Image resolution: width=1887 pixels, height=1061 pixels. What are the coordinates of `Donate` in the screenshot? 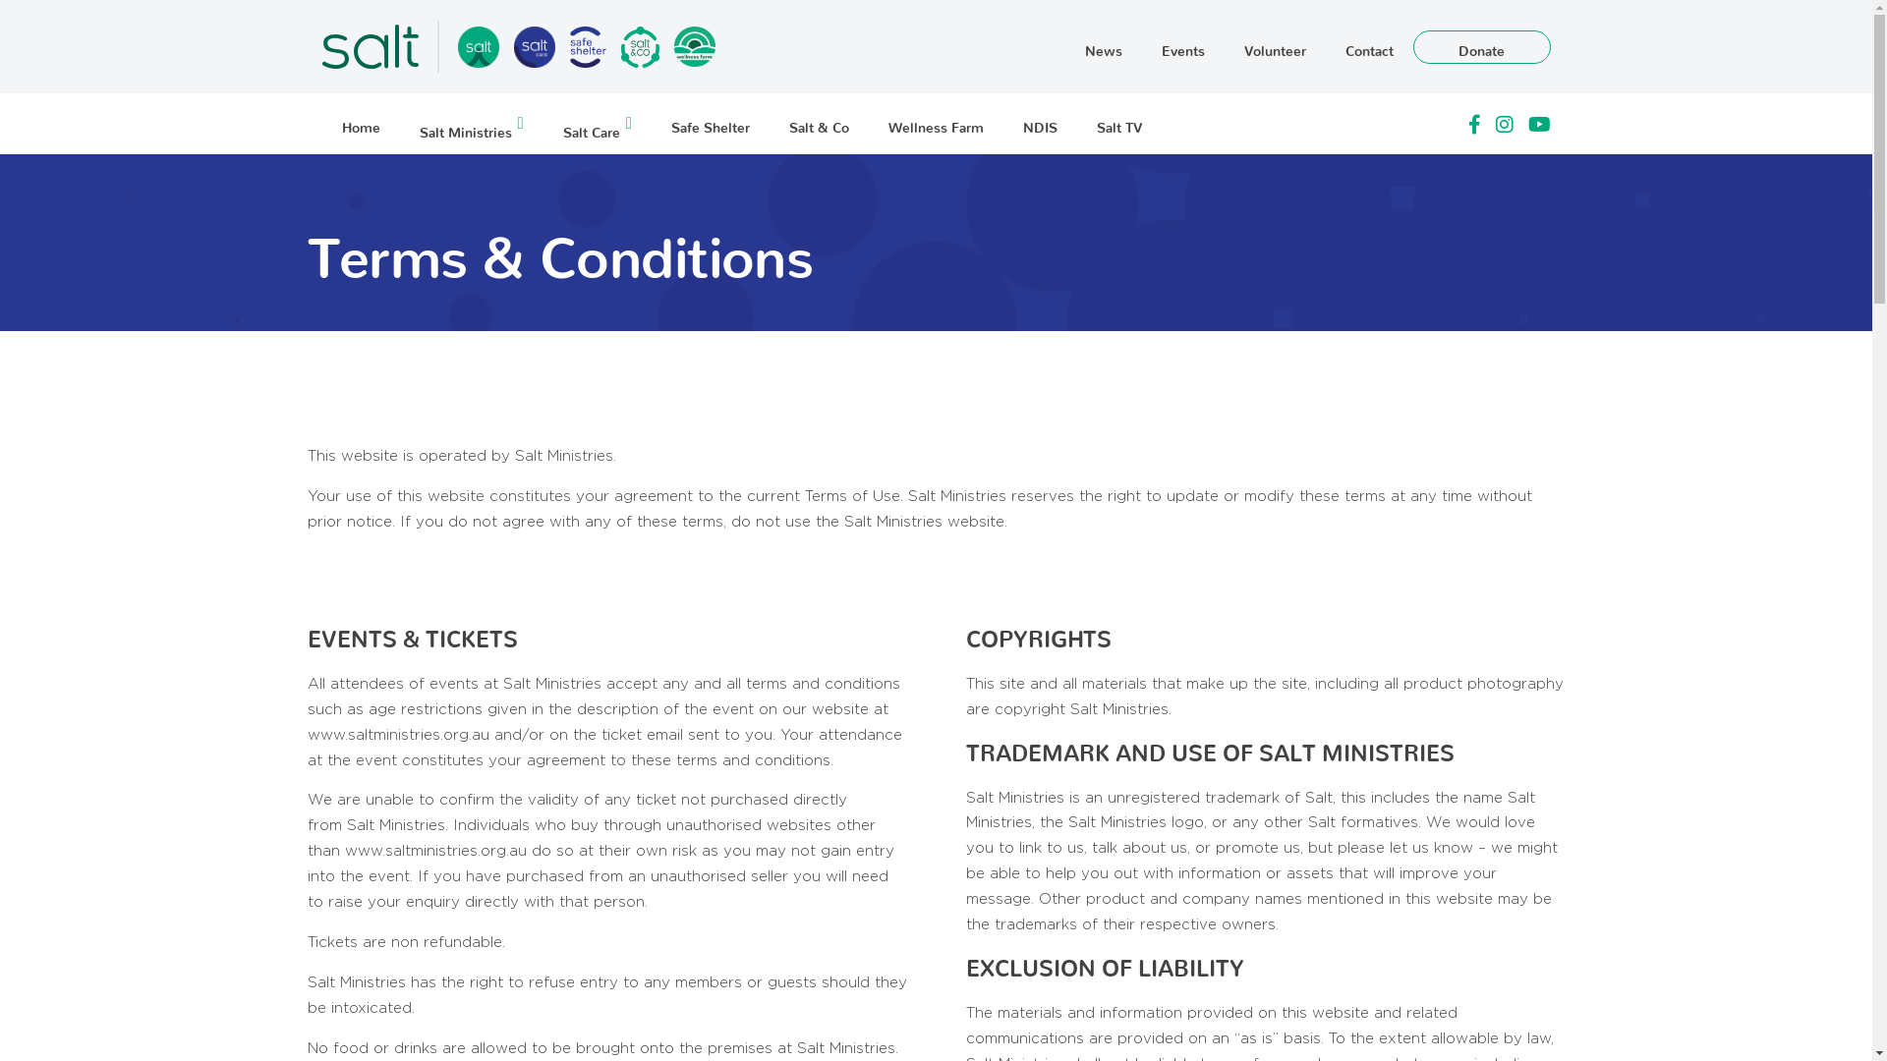 It's located at (1481, 47).